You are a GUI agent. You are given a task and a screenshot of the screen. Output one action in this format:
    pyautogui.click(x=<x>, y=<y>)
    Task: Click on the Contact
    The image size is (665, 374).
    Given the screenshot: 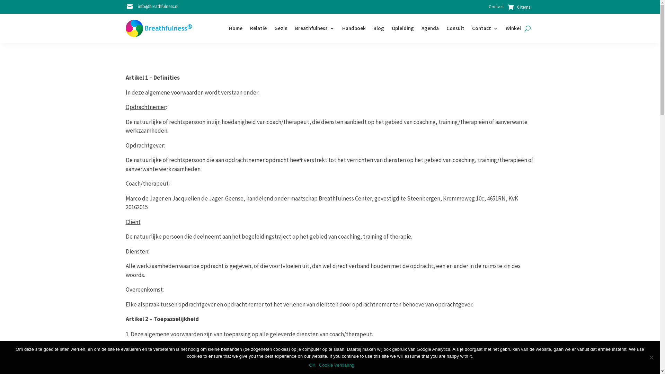 What is the action you would take?
    pyautogui.click(x=485, y=28)
    